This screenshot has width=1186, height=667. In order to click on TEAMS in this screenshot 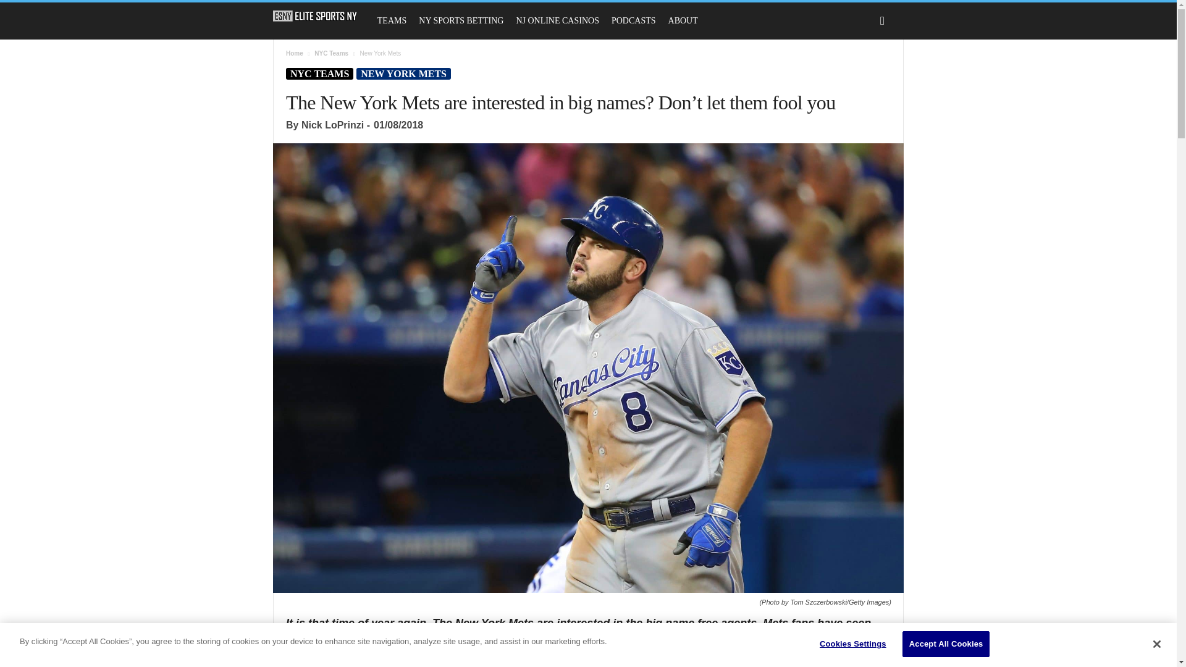, I will do `click(392, 21)`.